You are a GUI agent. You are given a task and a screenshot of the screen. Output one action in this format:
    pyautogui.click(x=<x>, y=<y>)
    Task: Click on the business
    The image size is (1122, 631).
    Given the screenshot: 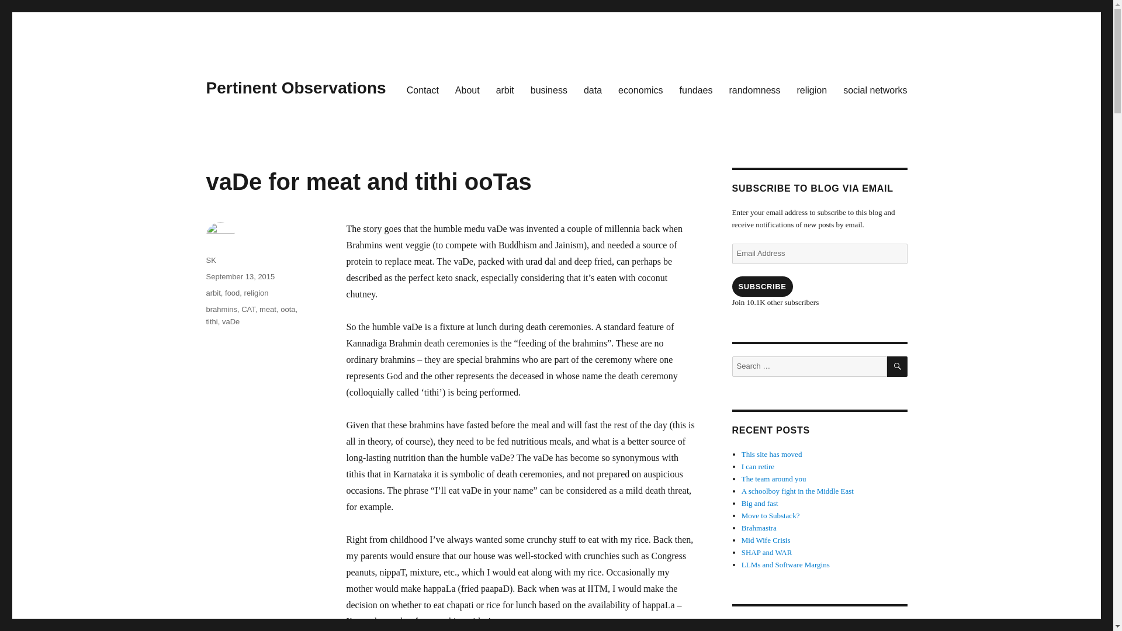 What is the action you would take?
    pyautogui.click(x=549, y=89)
    